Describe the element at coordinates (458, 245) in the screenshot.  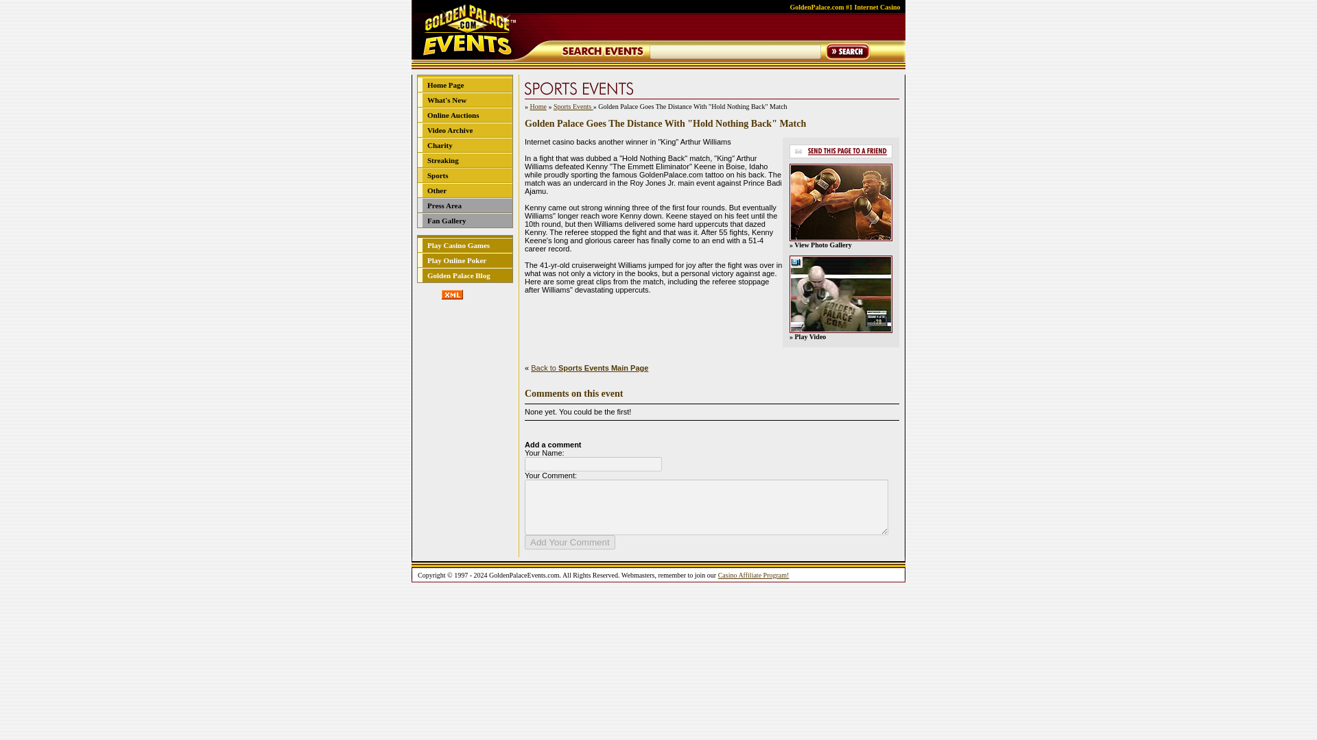
I see `Play Casino Games` at that location.